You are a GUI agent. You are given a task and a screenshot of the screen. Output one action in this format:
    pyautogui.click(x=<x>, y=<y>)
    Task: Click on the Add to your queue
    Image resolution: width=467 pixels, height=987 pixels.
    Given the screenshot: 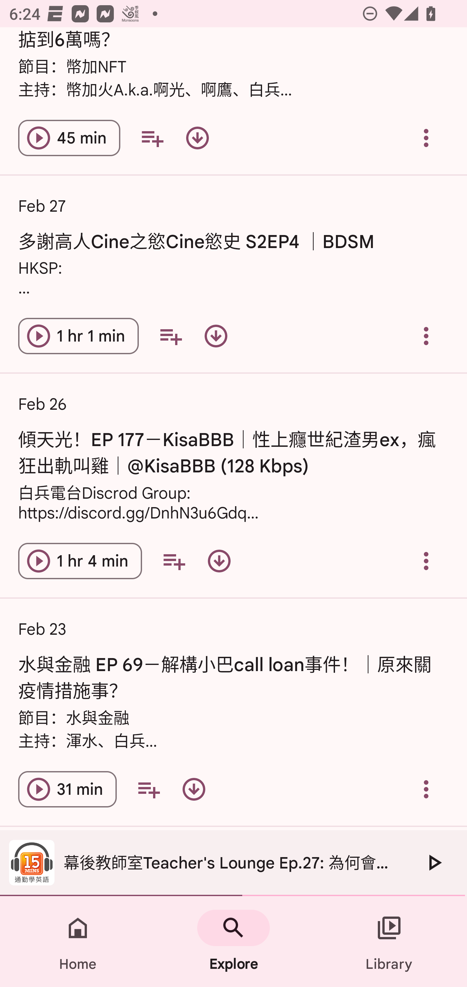 What is the action you would take?
    pyautogui.click(x=149, y=789)
    